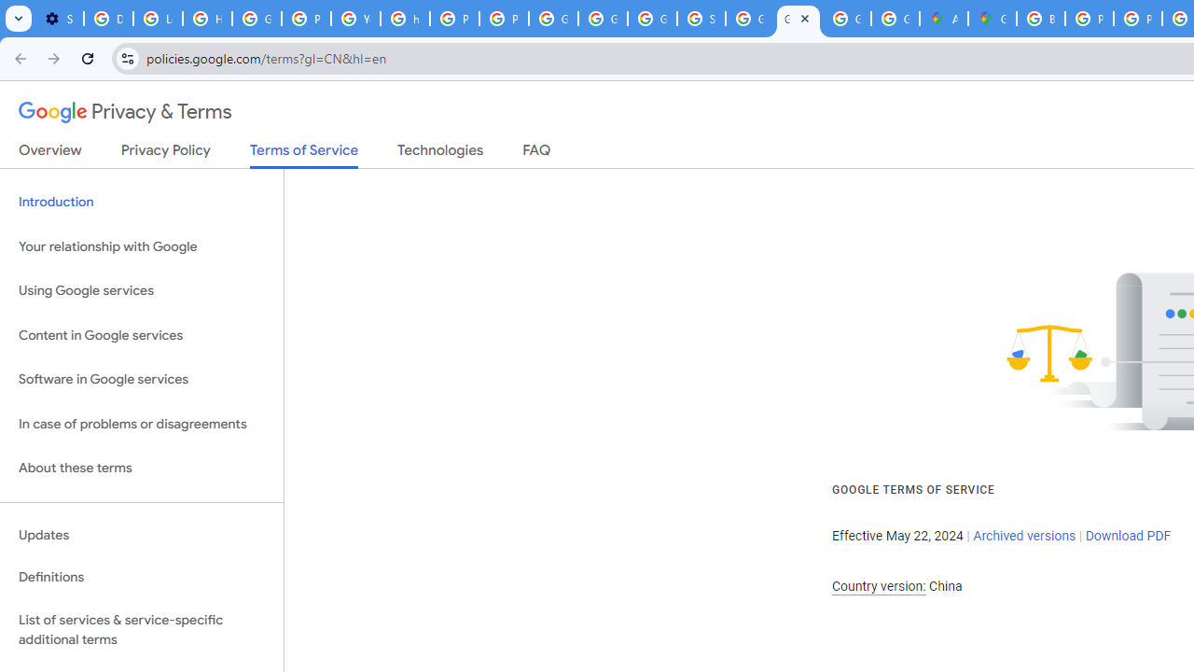 This screenshot has width=1194, height=672. I want to click on Learn how to find your photos - Google Photos Help, so click(158, 19).